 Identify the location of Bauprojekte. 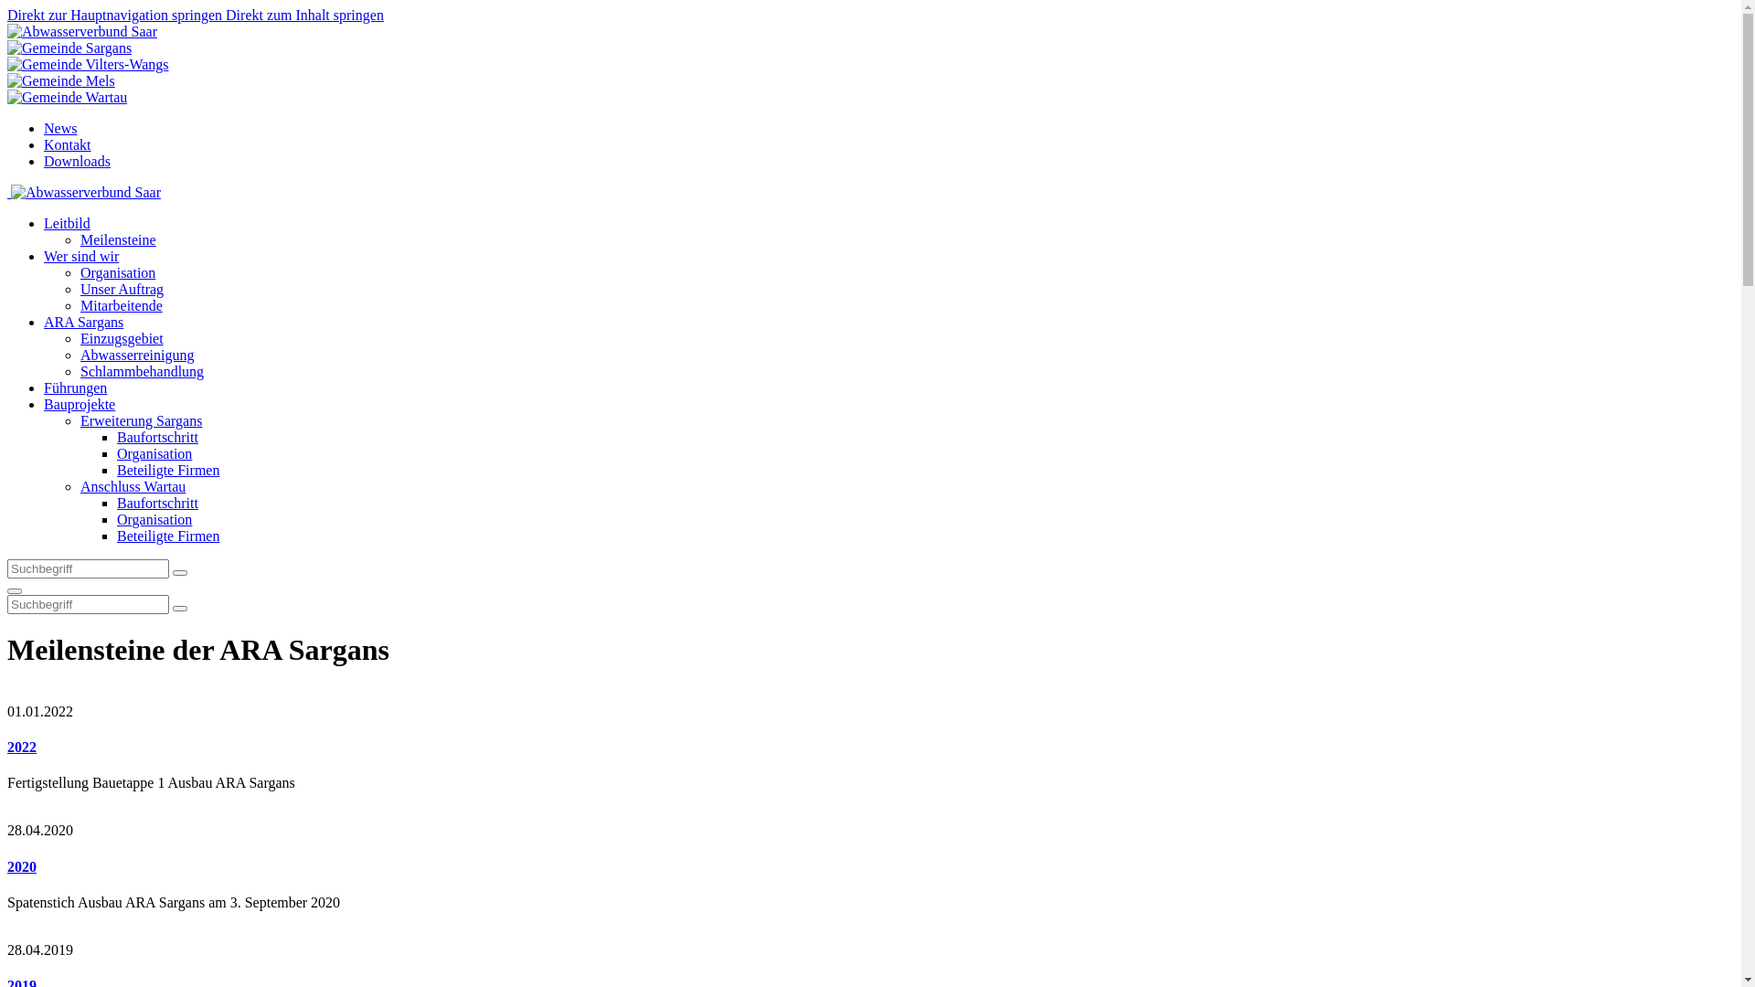
(80, 404).